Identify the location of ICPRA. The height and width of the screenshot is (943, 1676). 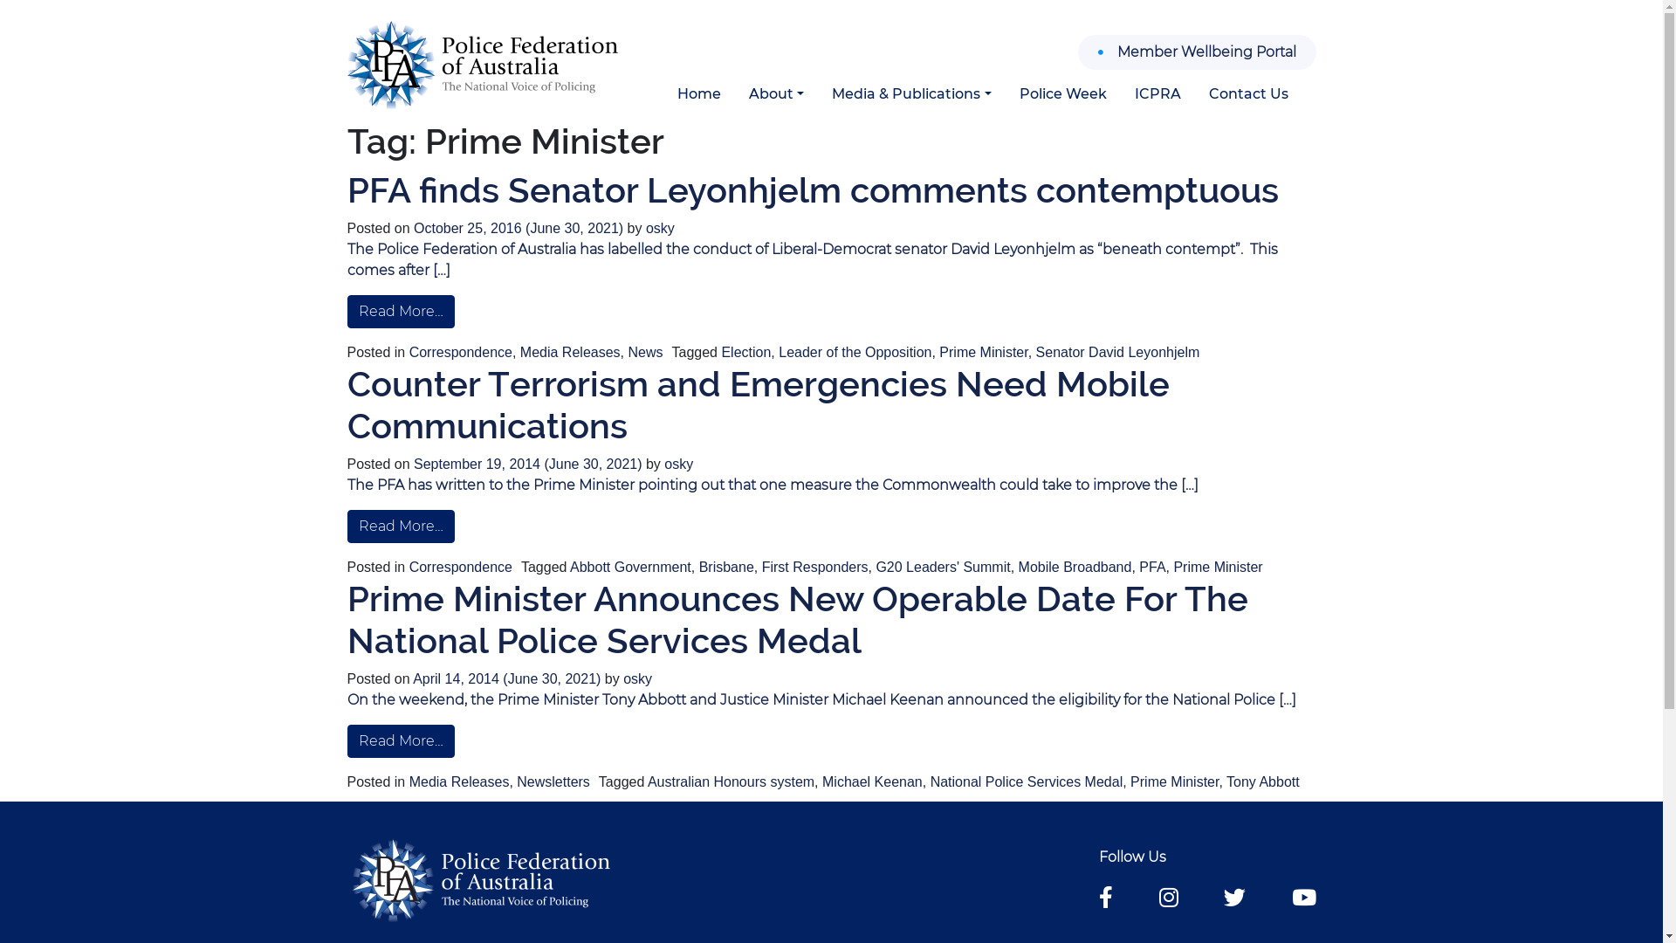
(1157, 94).